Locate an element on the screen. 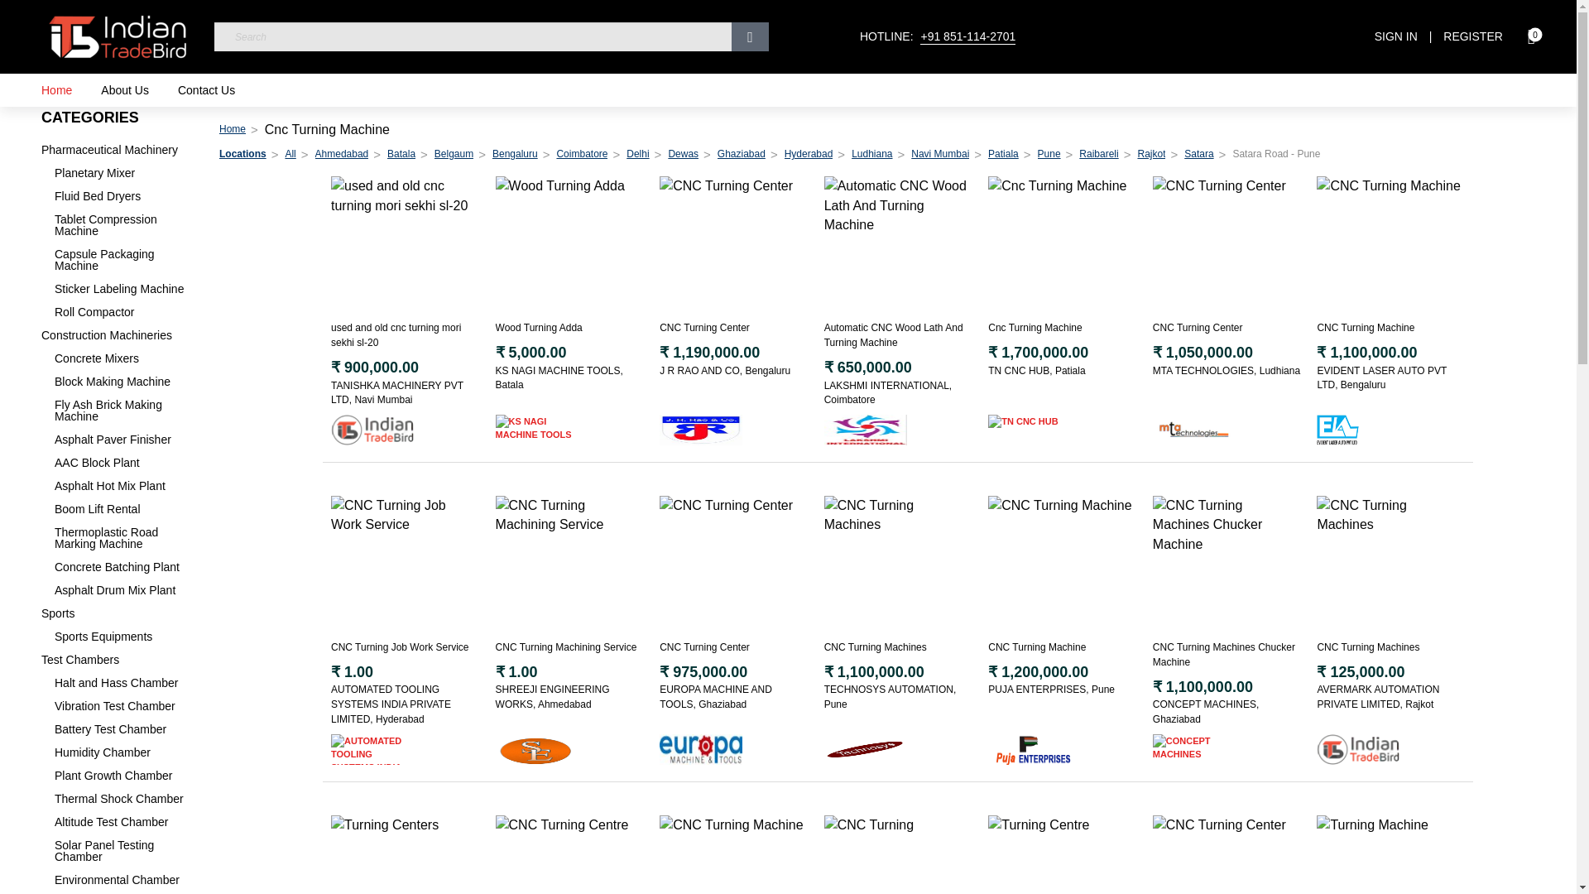 The image size is (1589, 894). Batala is located at coordinates (401, 154).